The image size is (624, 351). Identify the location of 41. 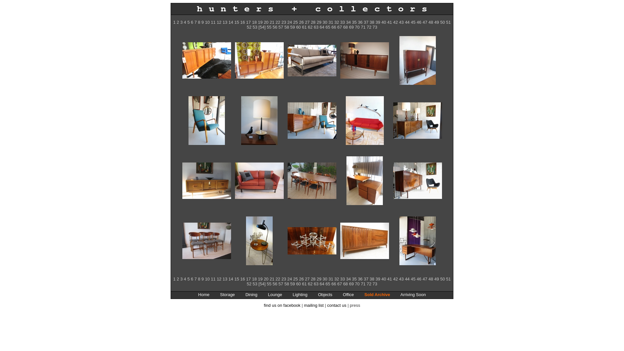
(390, 279).